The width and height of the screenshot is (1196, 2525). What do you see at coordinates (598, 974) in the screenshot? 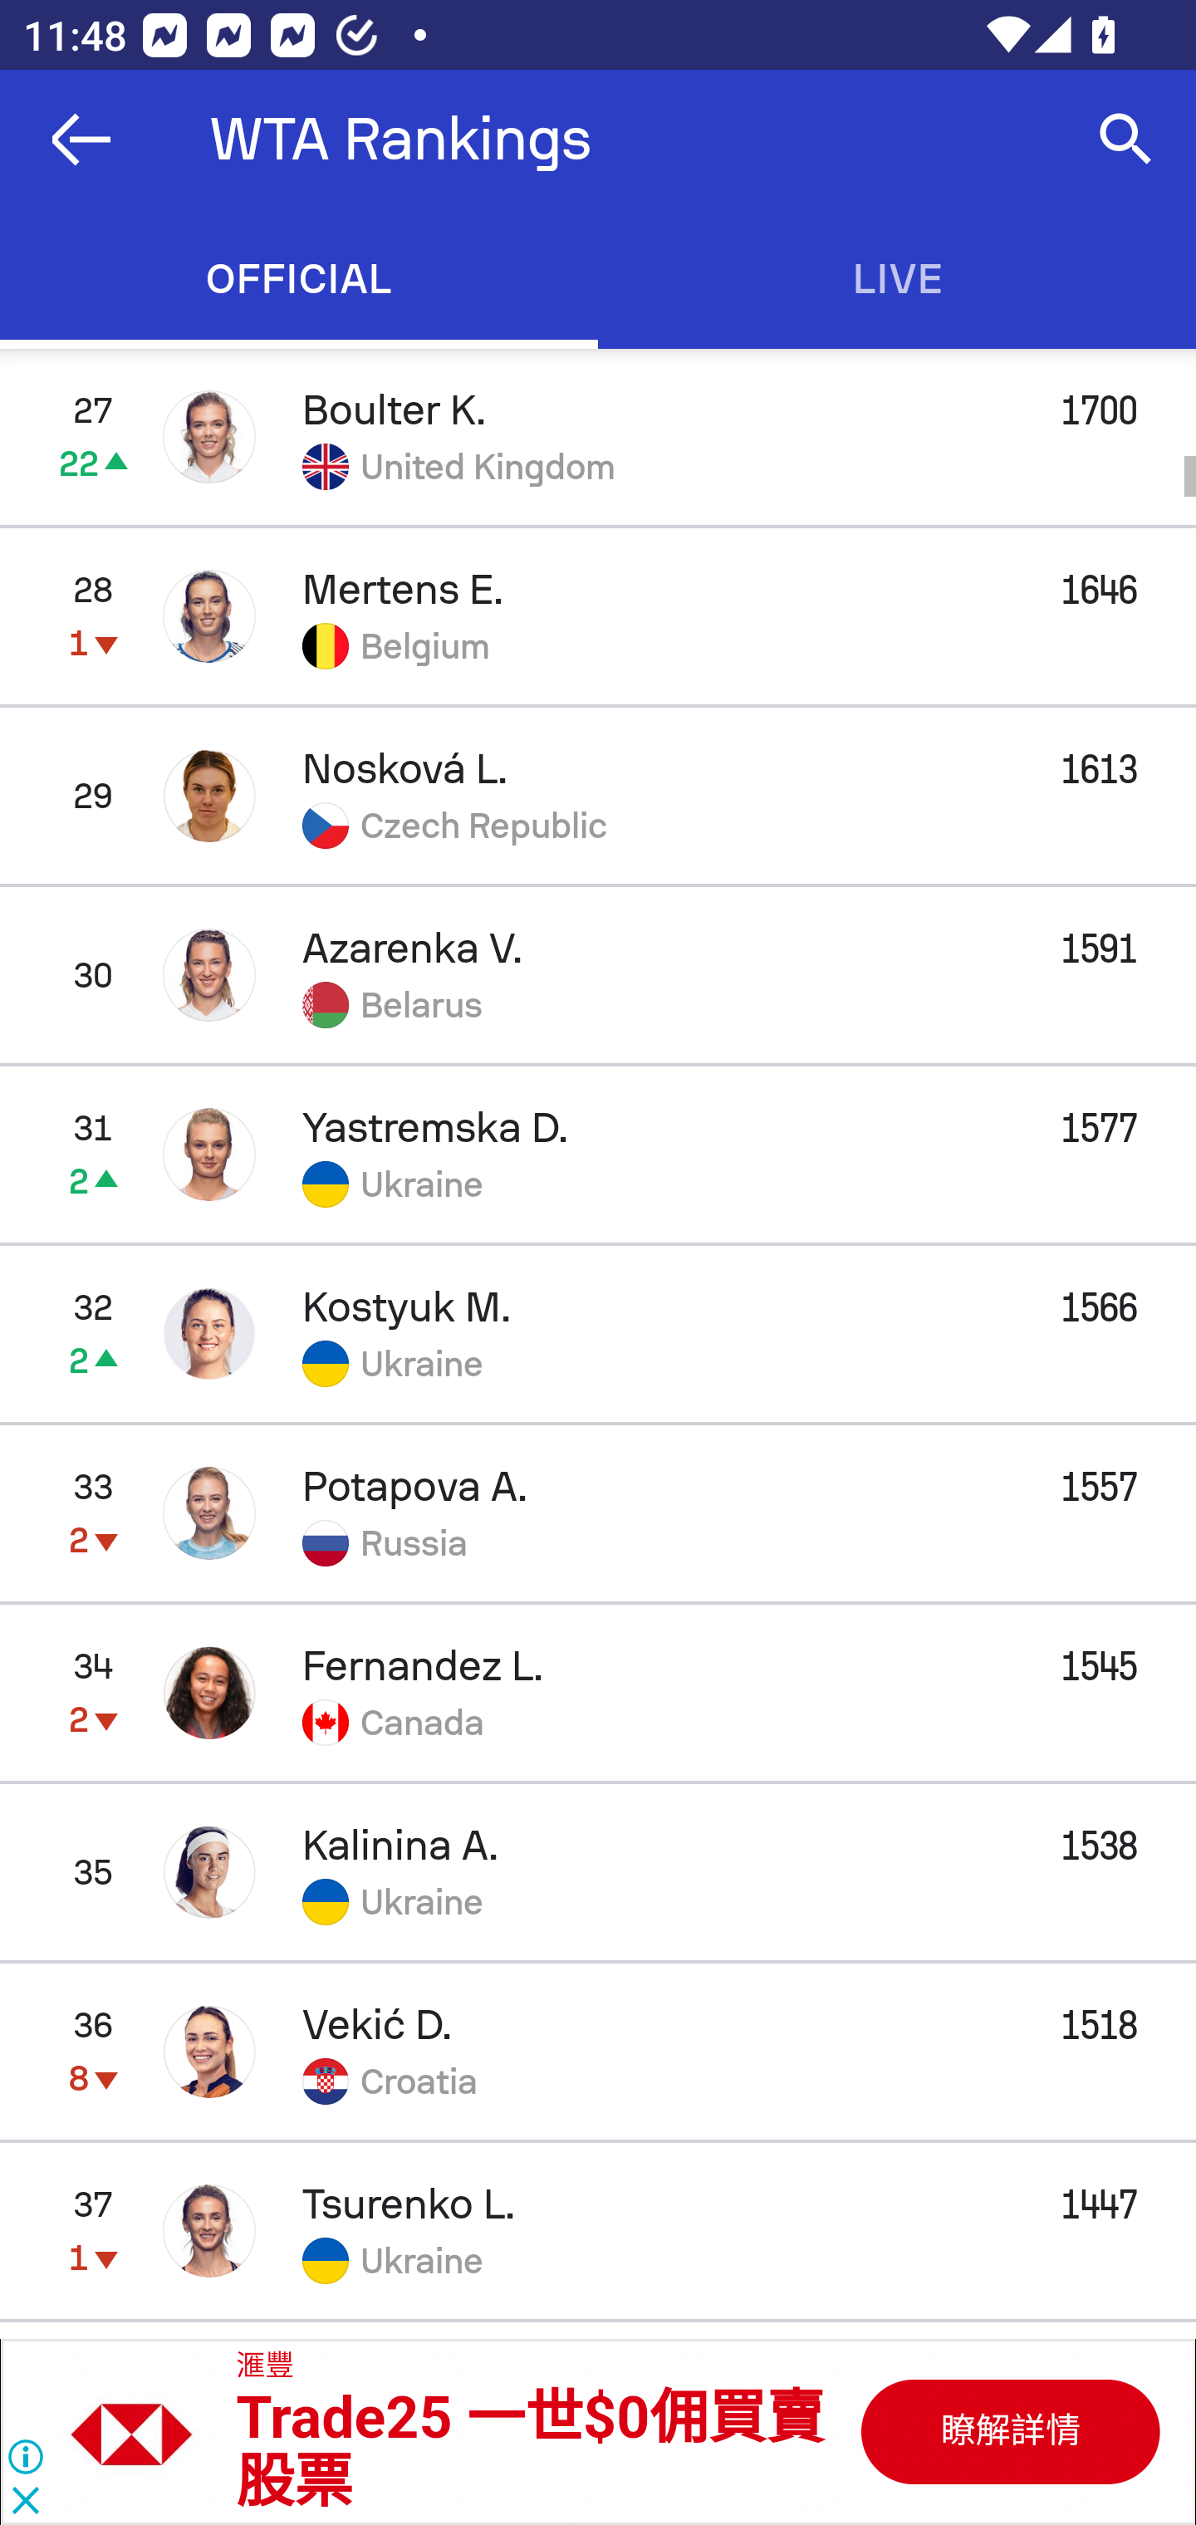
I see `30 Azarenka V. 1591 Belarus` at bounding box center [598, 974].